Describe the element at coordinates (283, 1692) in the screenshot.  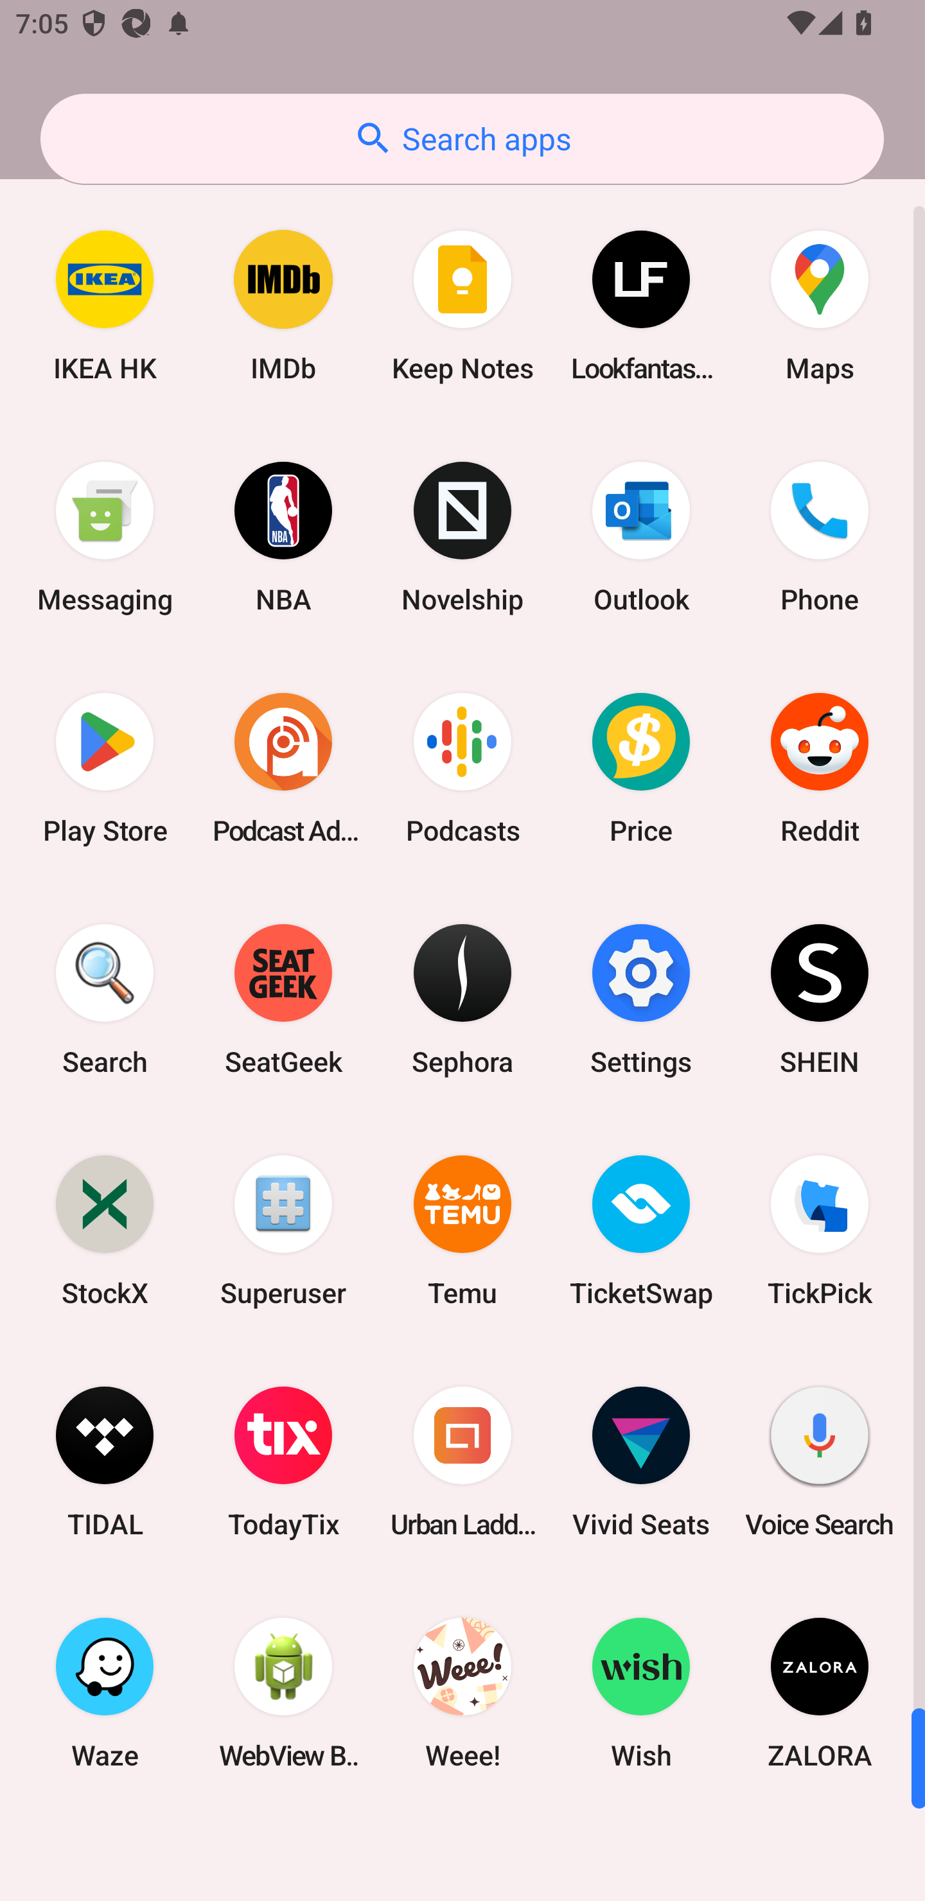
I see `WebView Browser Tester` at that location.